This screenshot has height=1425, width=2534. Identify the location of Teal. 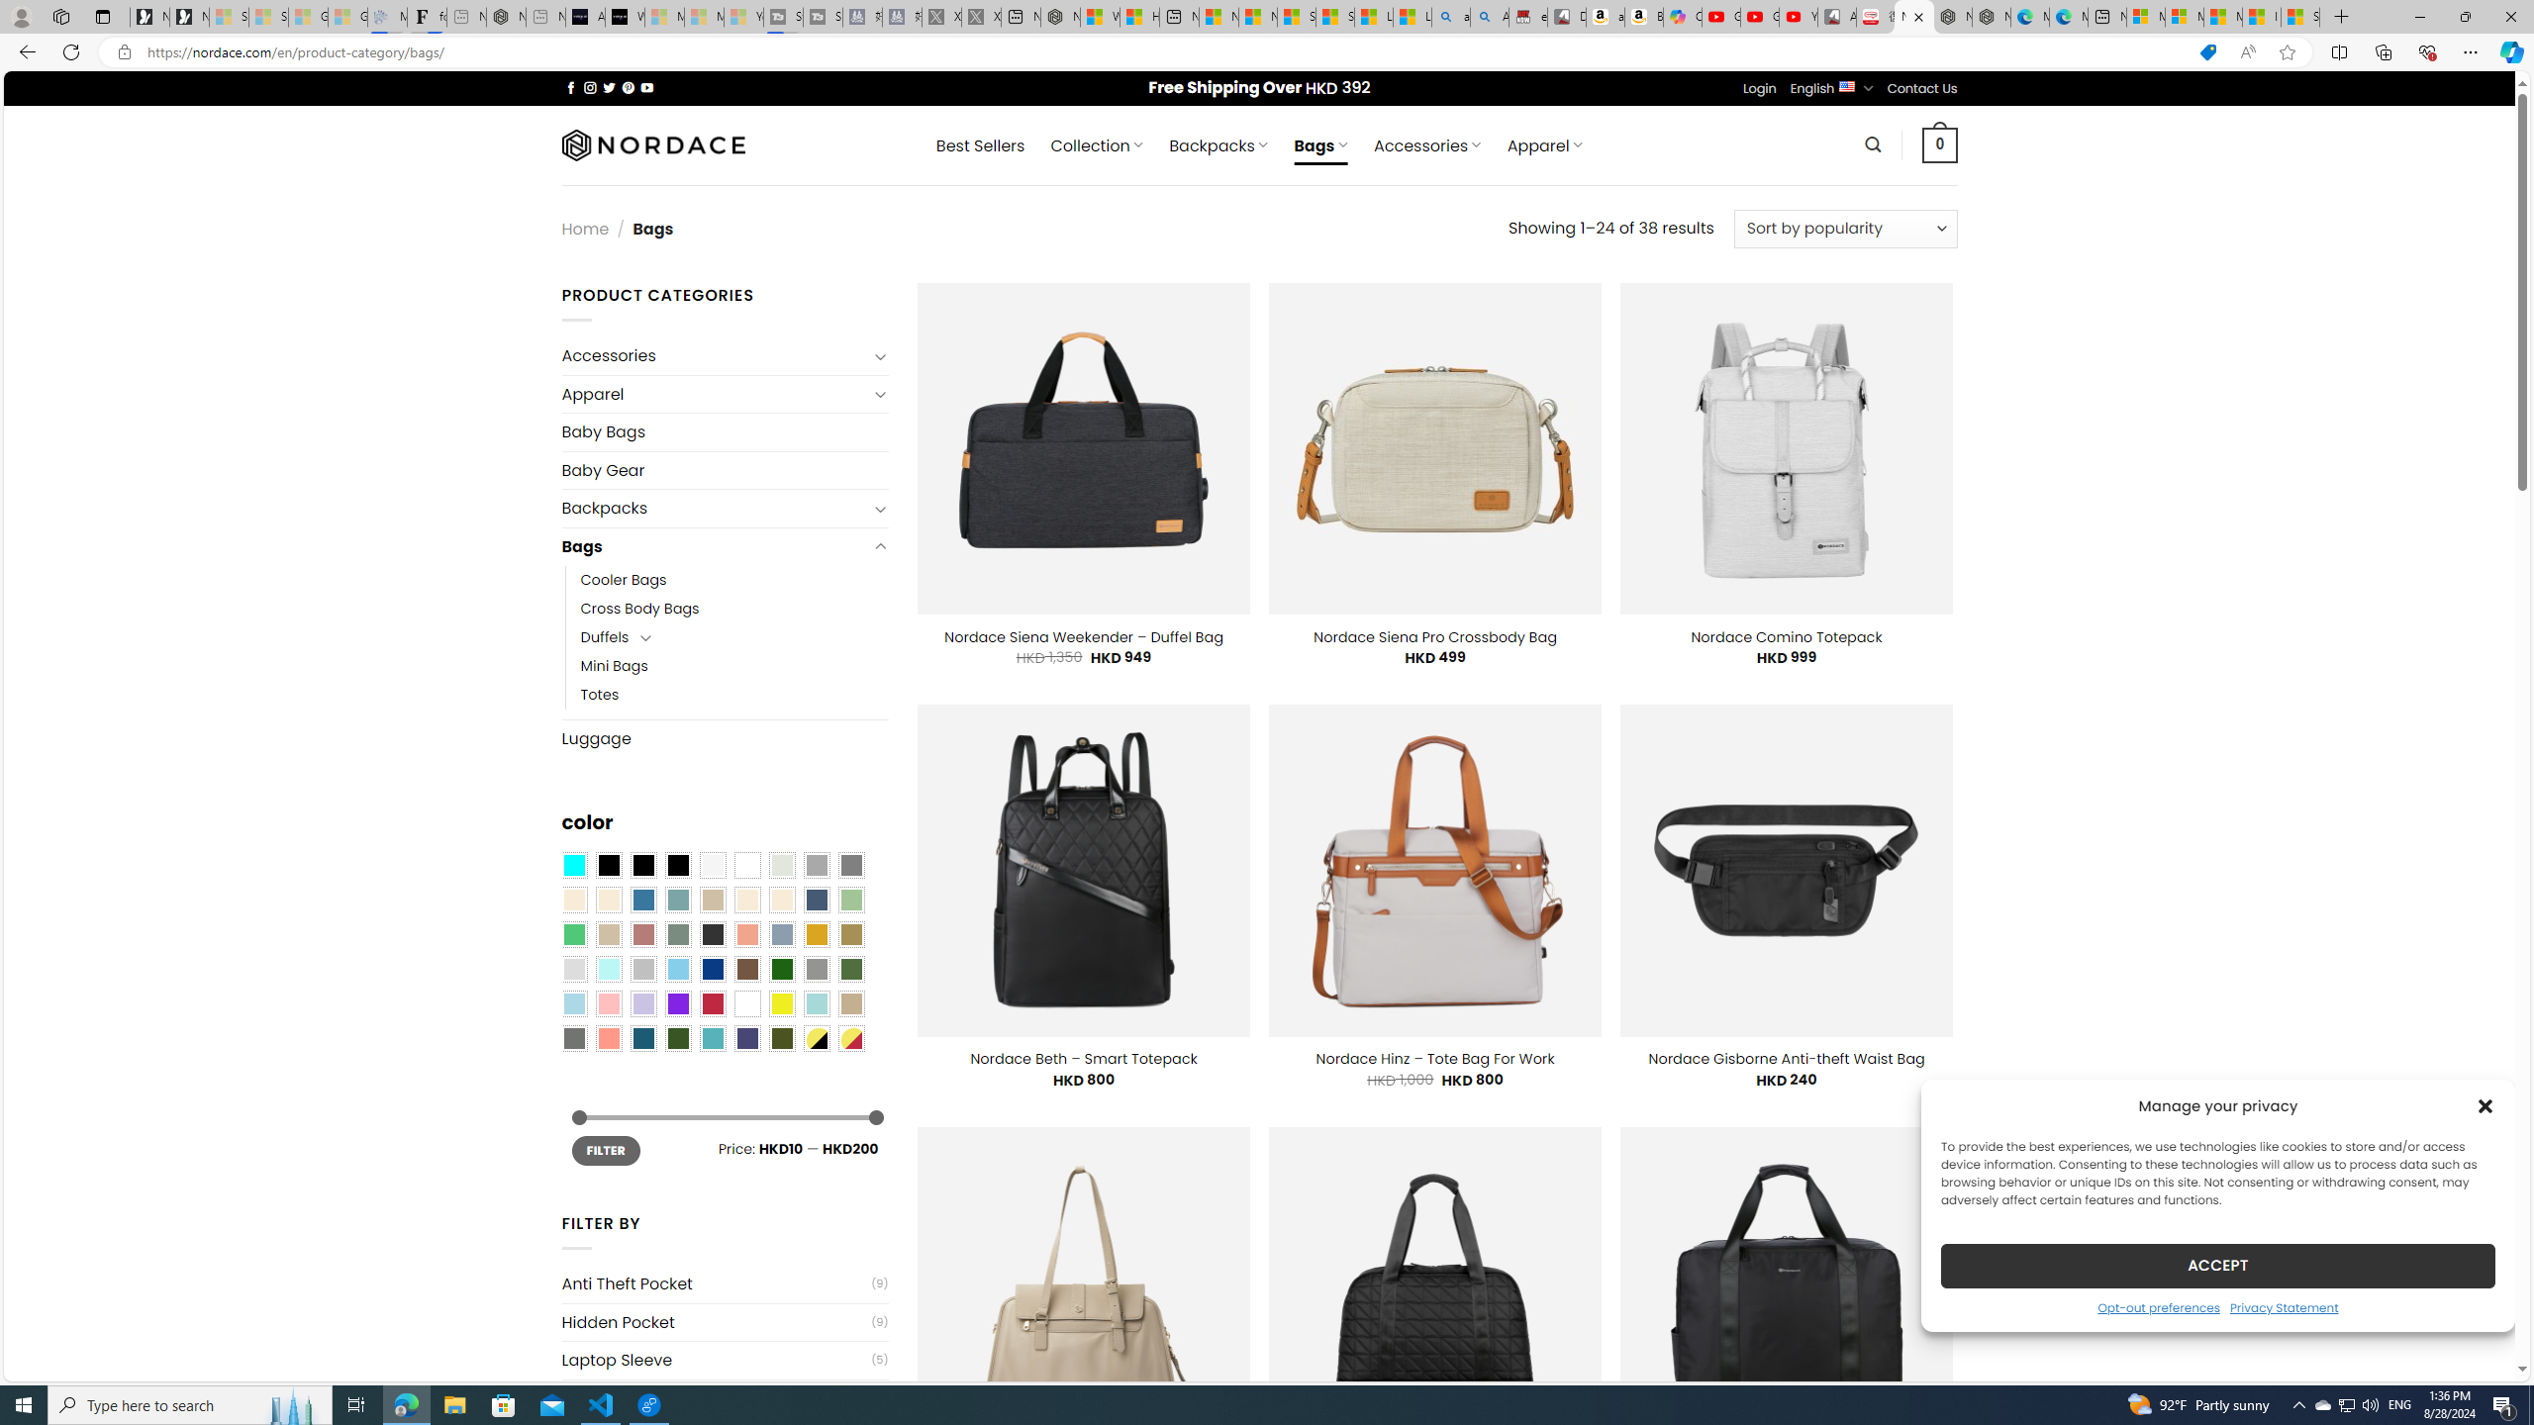
(712, 1038).